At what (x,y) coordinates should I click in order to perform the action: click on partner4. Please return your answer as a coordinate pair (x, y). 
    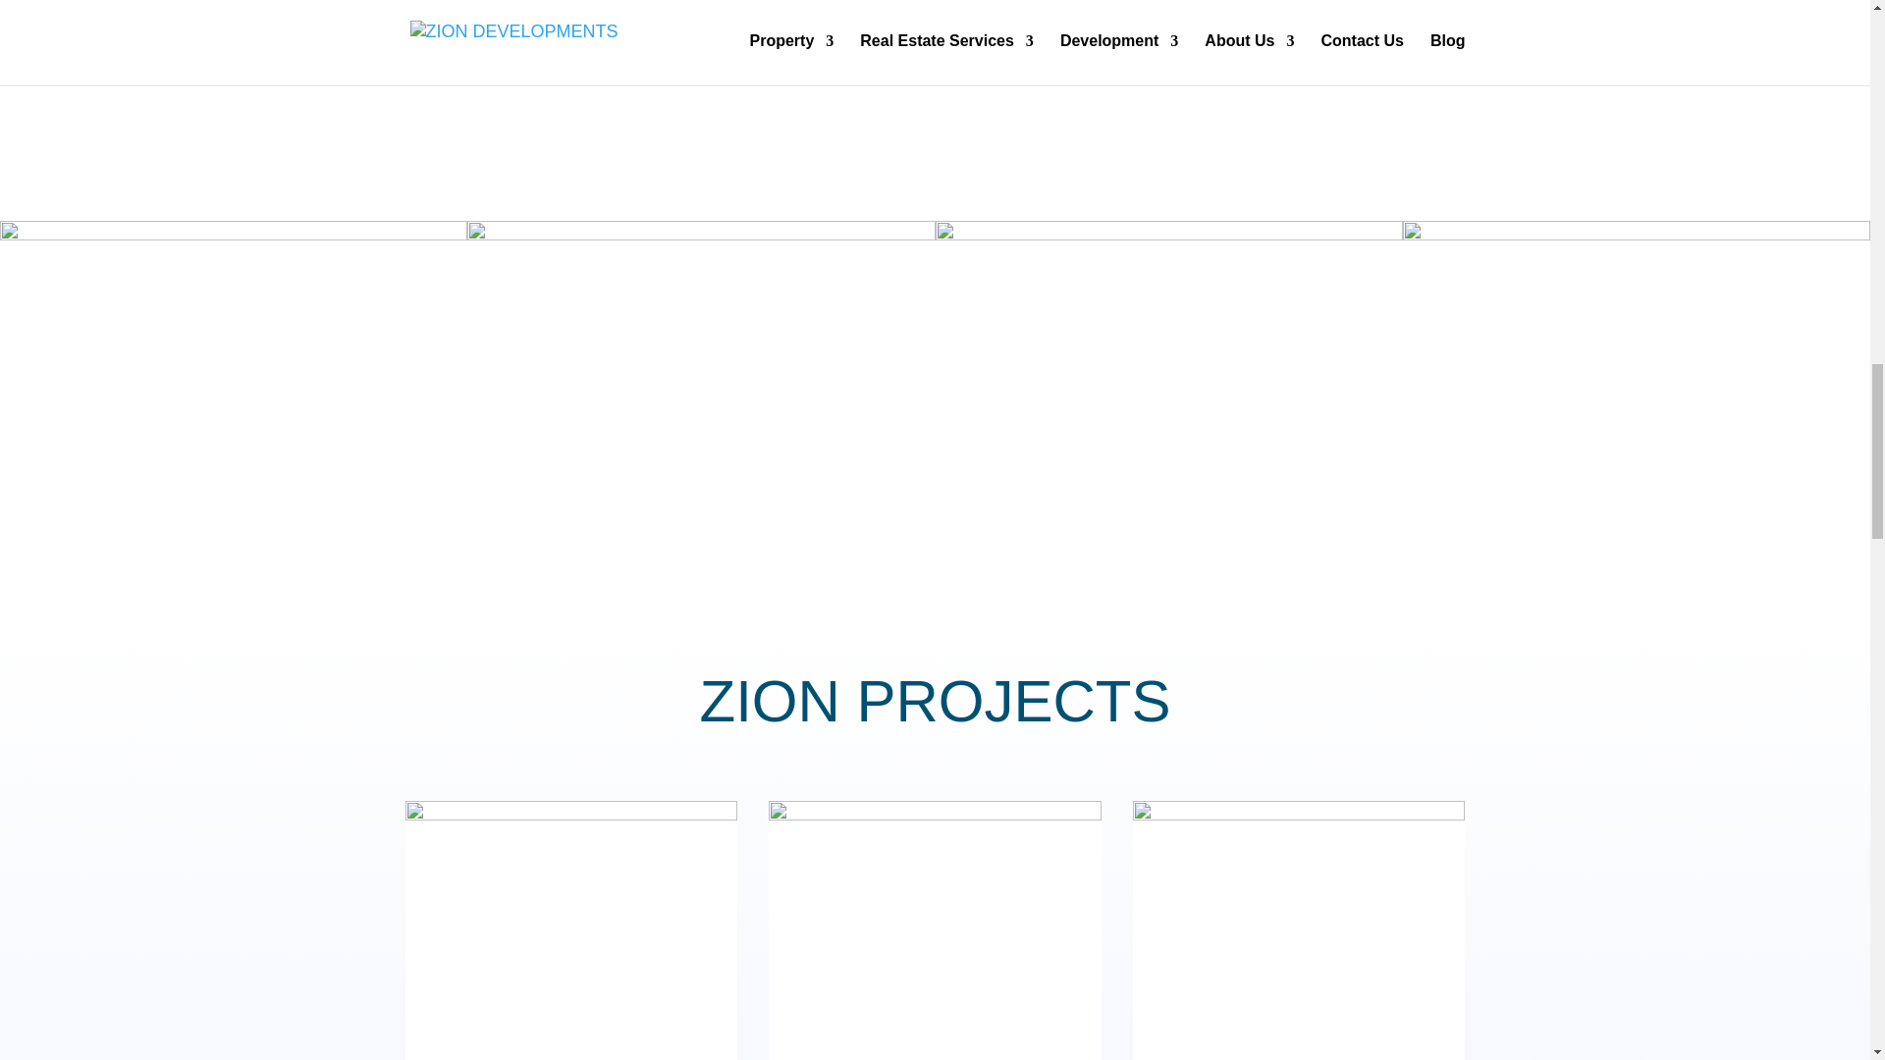
    Looking at the image, I should click on (234, 396).